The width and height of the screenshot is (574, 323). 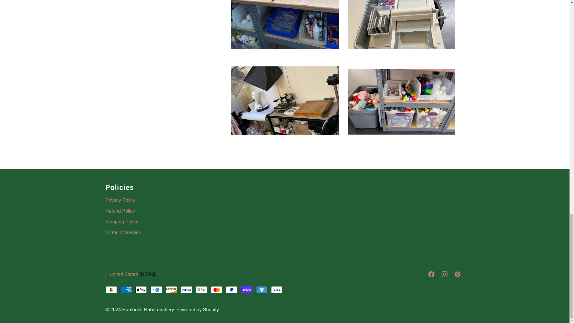 I want to click on Discover, so click(x=171, y=290).